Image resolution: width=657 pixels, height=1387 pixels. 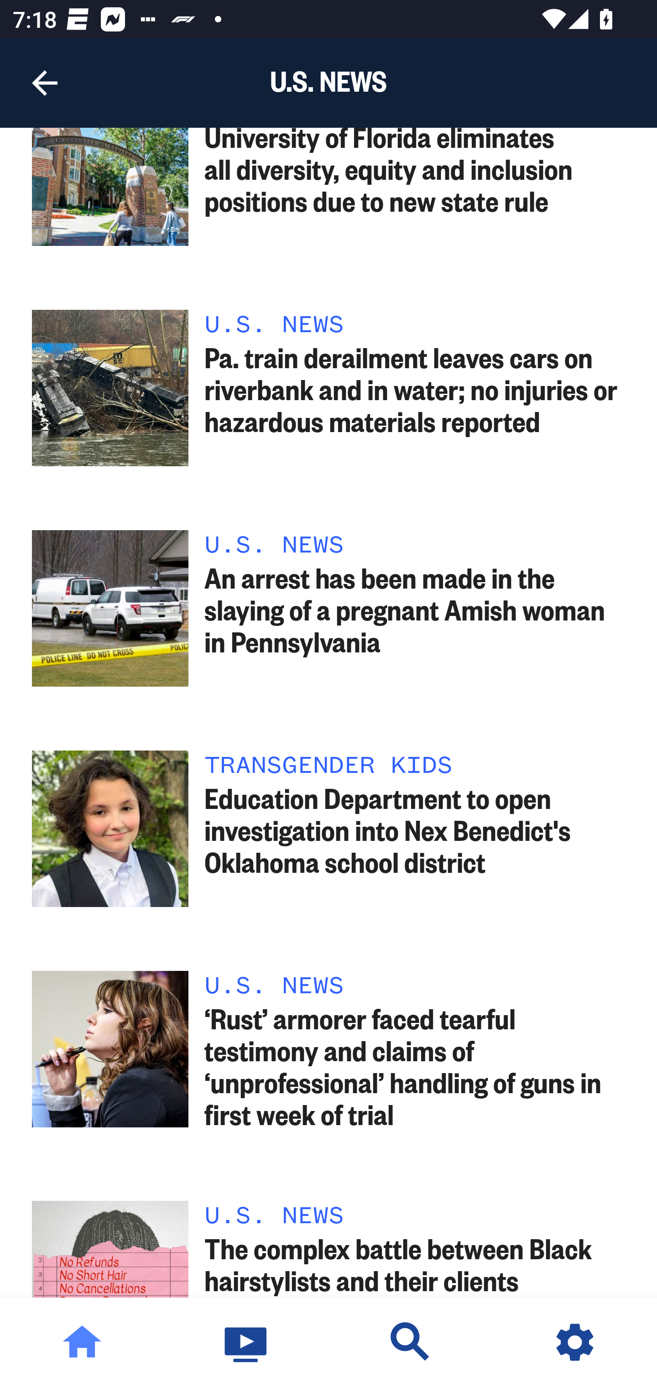 I want to click on Discover, so click(x=411, y=1342).